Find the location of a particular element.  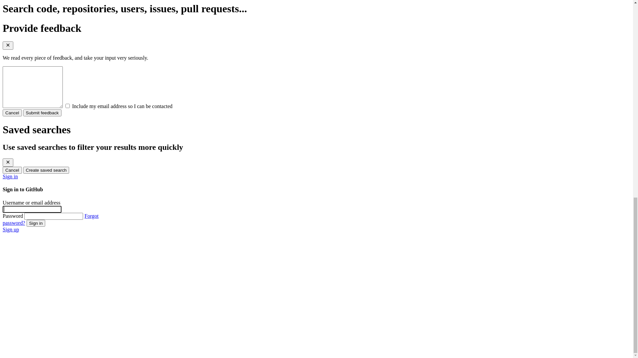

Teams is located at coordinates (36, 278).